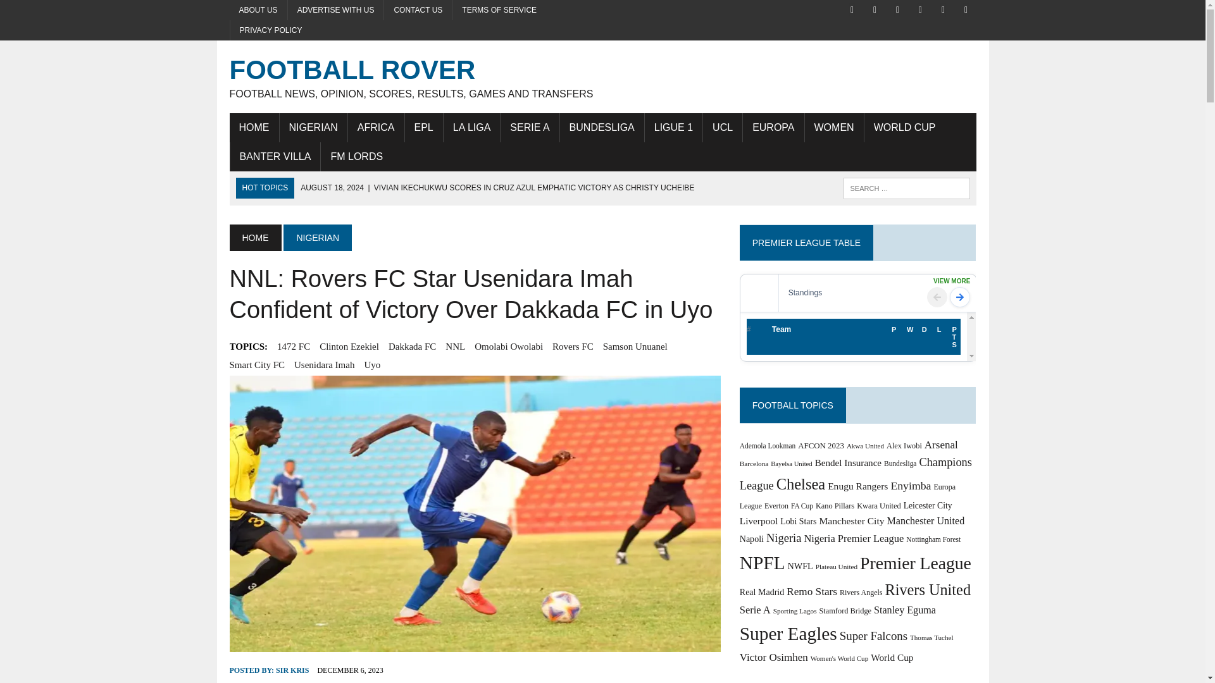  I want to click on Football Rover, so click(602, 77).